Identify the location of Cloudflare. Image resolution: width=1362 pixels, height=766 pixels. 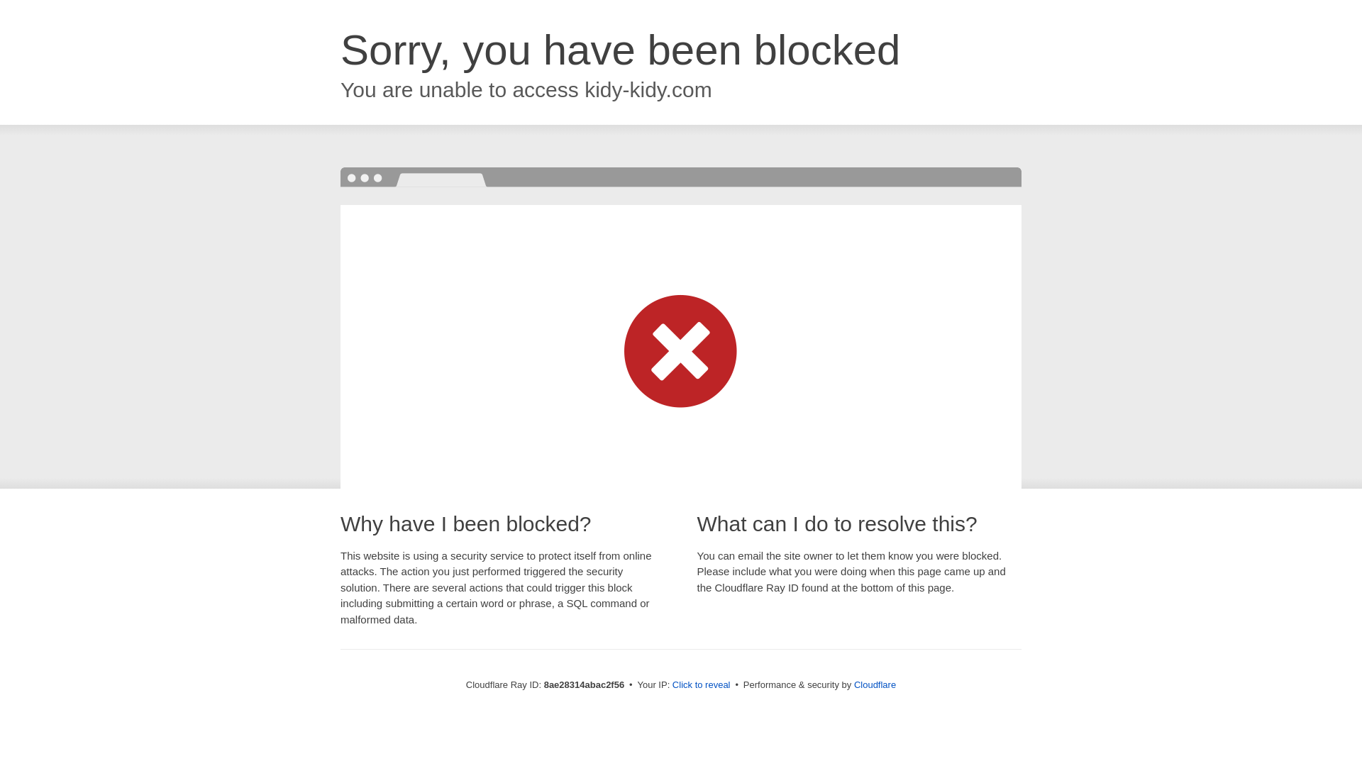
(875, 684).